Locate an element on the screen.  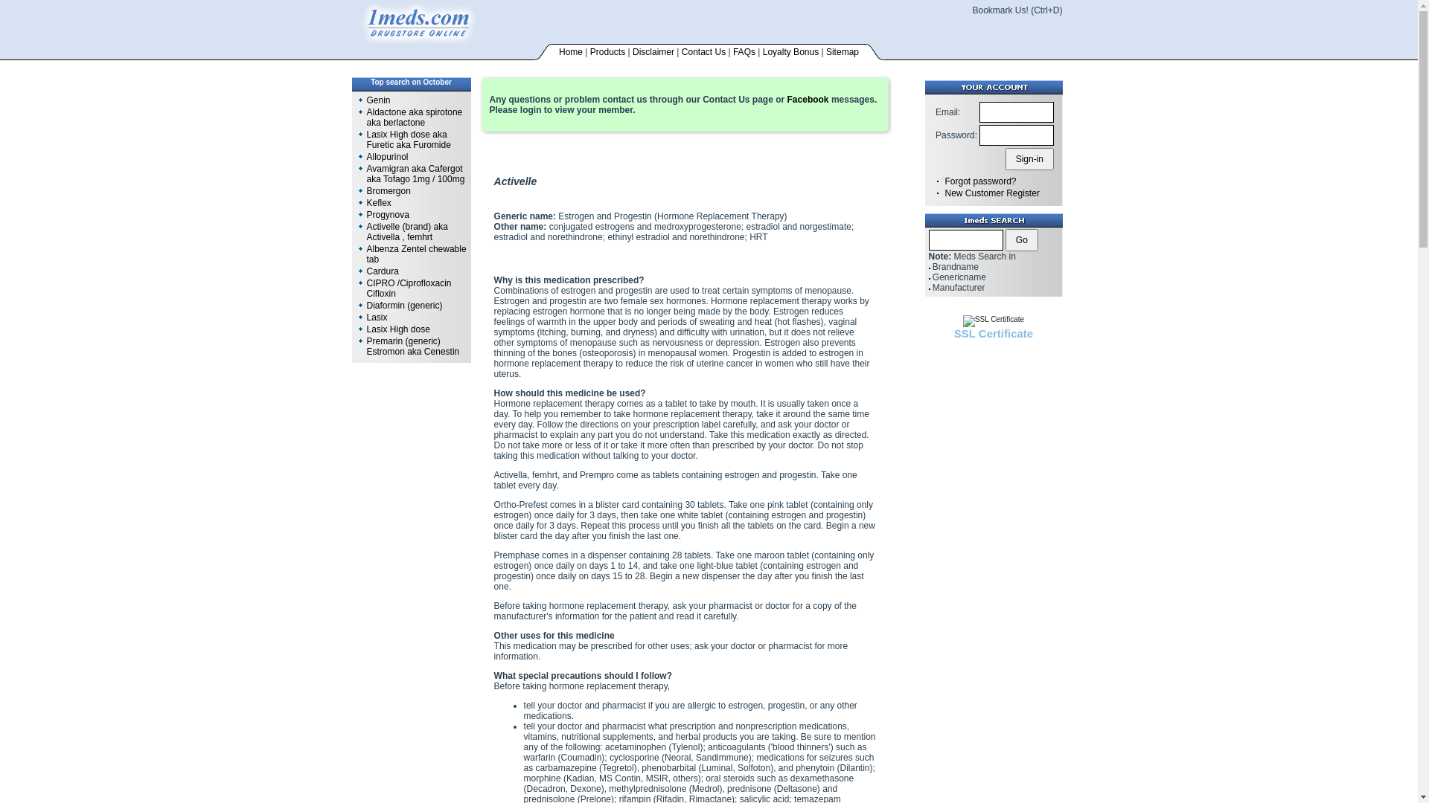
SSL Certificate is located at coordinates (994, 333).